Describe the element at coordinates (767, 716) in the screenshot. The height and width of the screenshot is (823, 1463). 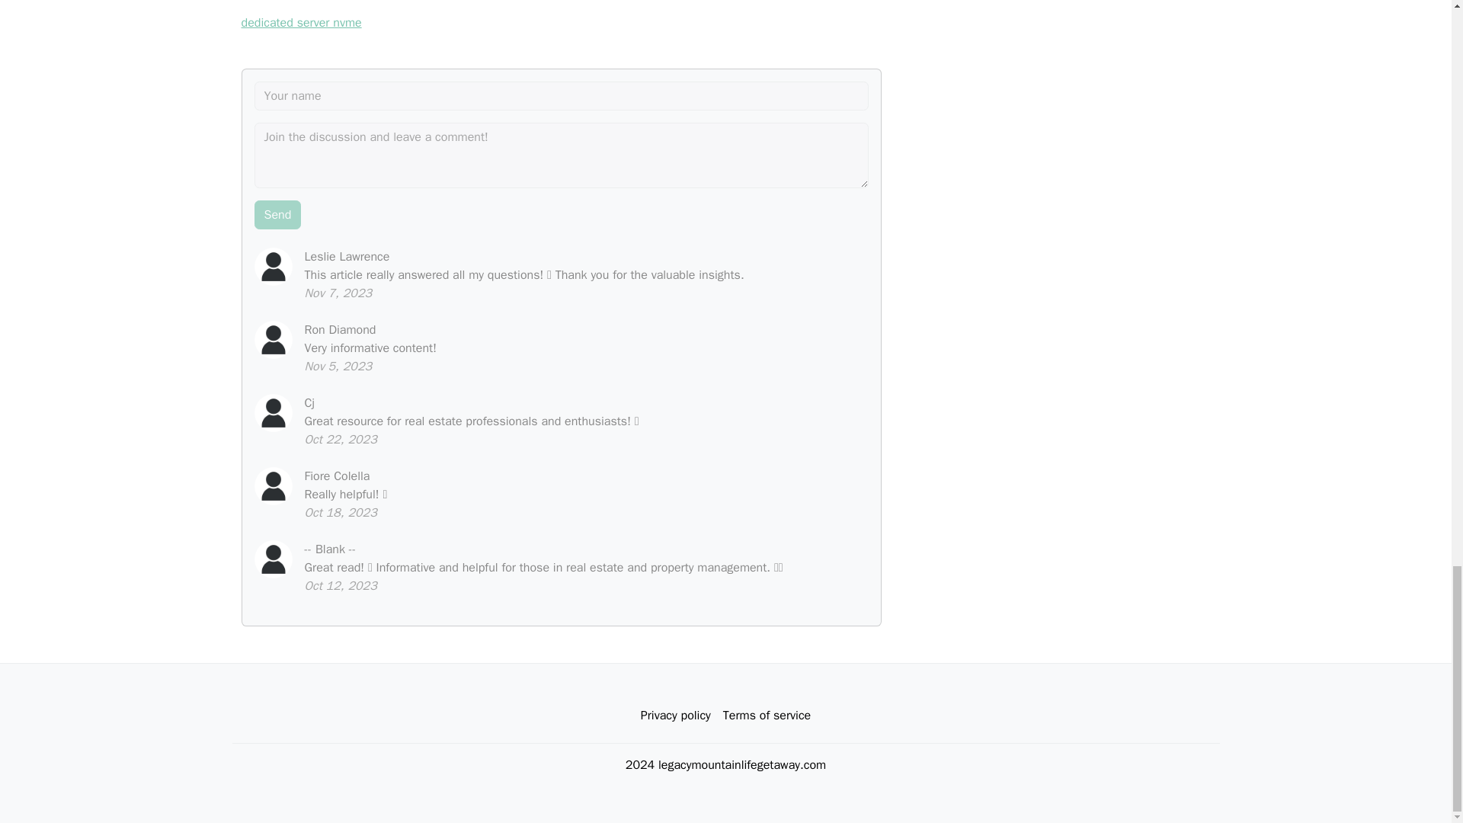
I see `Terms of service` at that location.